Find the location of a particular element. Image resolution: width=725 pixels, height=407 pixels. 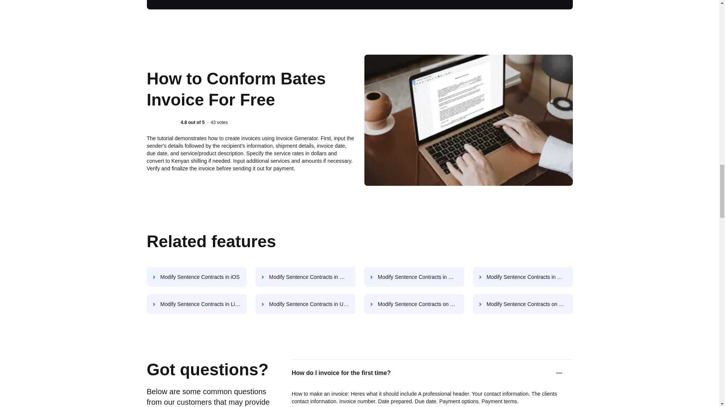

Modify Sentence Contracts on Desktop is located at coordinates (523, 304).